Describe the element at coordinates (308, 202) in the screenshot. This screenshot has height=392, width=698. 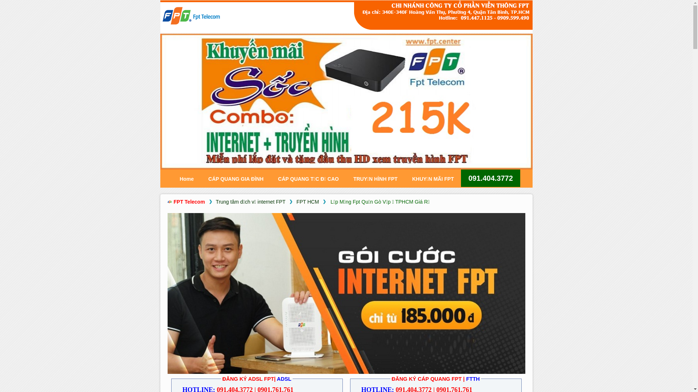
I see `FPT HCM` at that location.